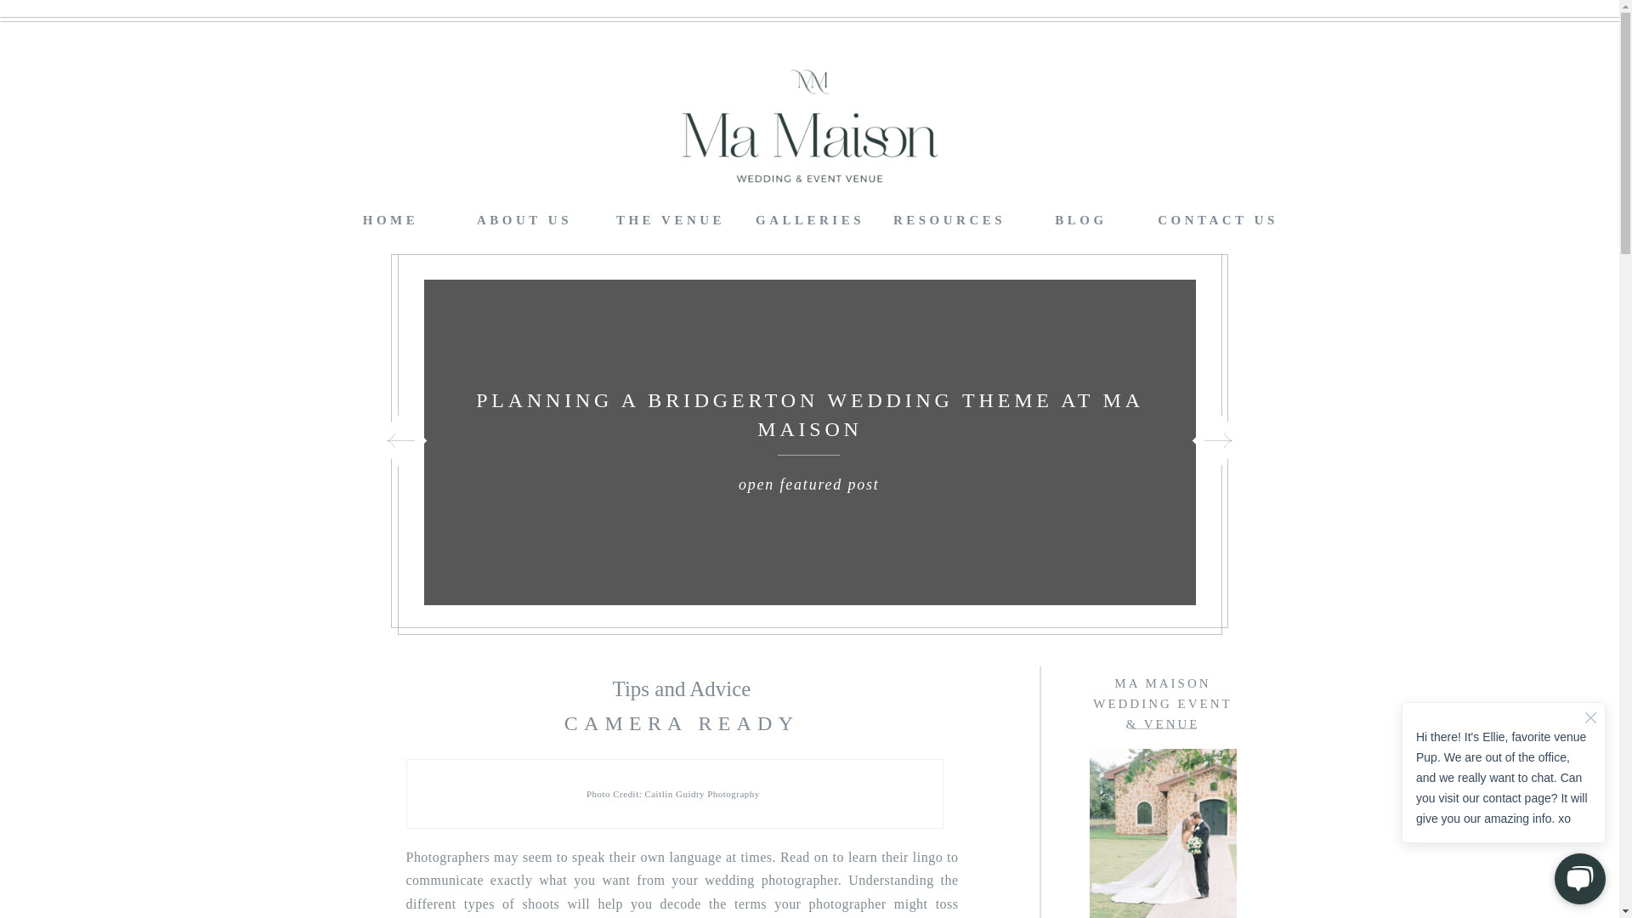 This screenshot has height=918, width=1632. What do you see at coordinates (670, 216) in the screenshot?
I see `THE VENUE` at bounding box center [670, 216].